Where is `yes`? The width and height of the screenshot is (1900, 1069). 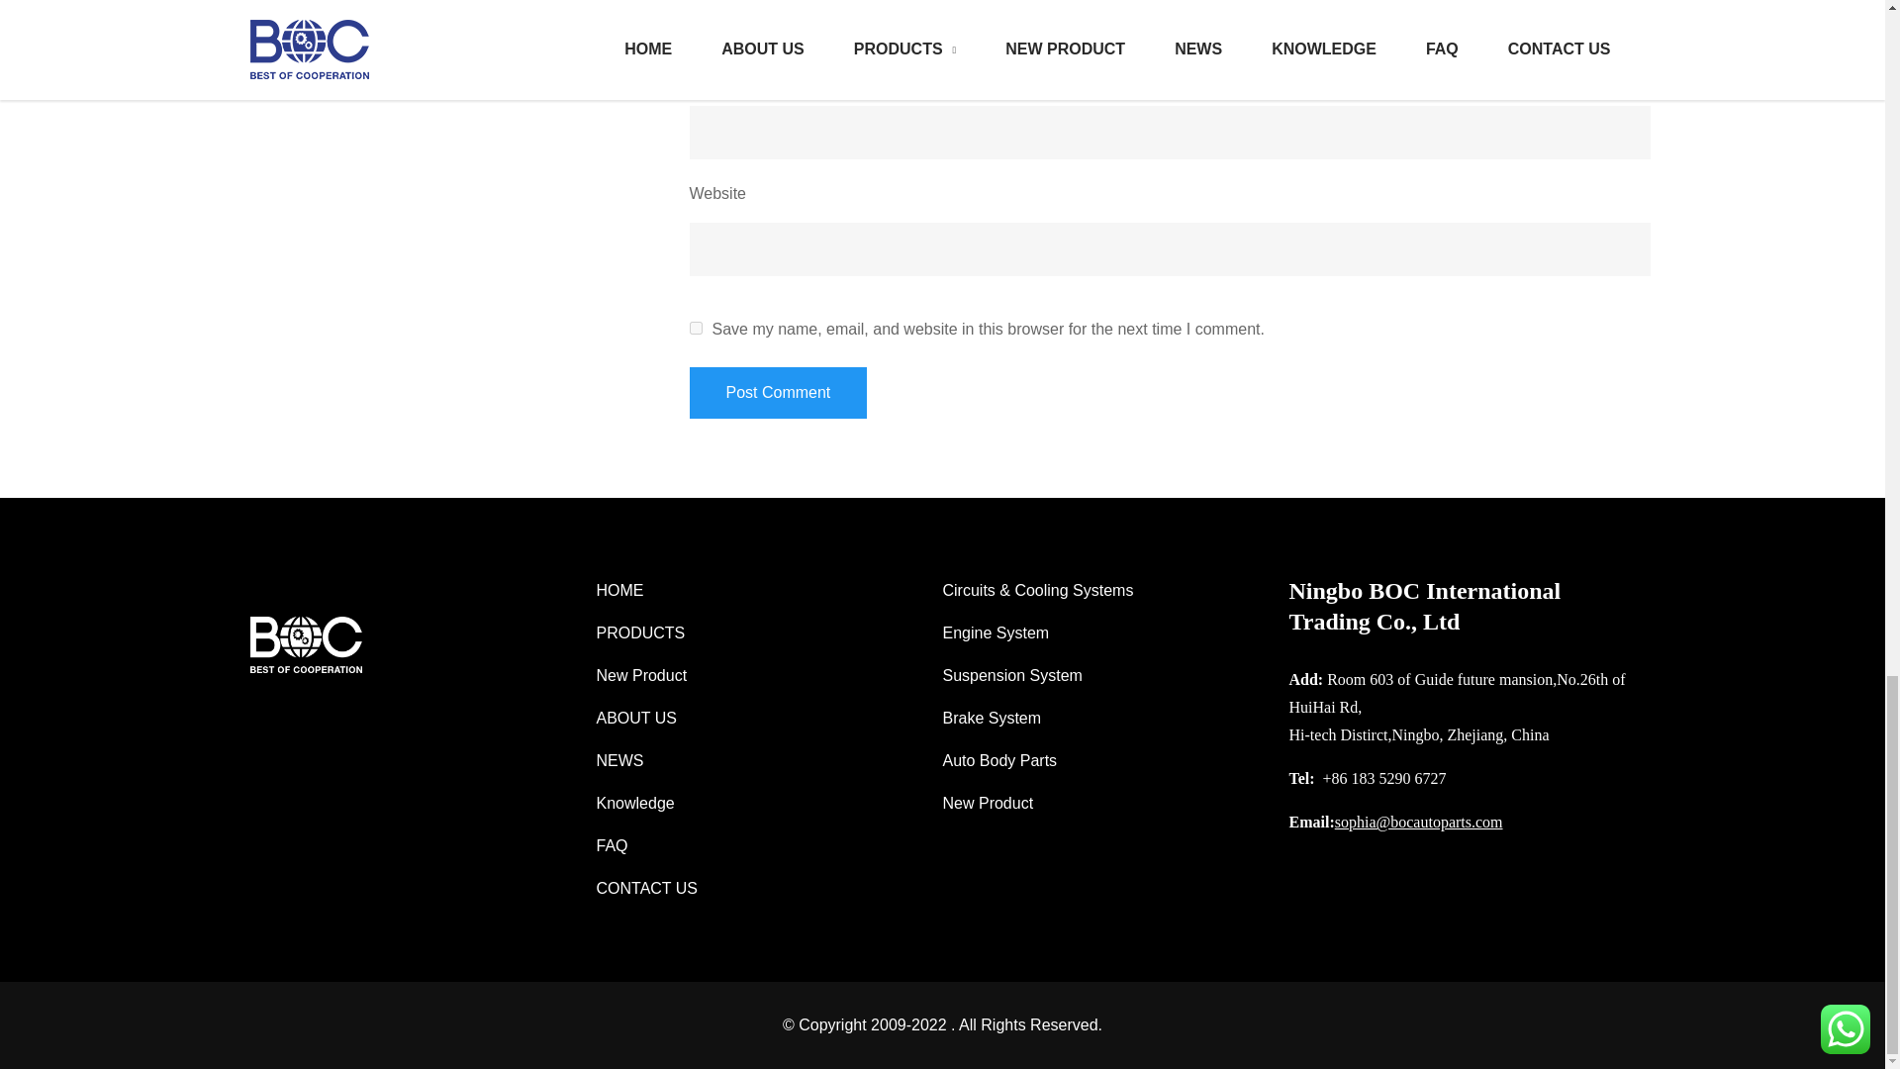 yes is located at coordinates (695, 329).